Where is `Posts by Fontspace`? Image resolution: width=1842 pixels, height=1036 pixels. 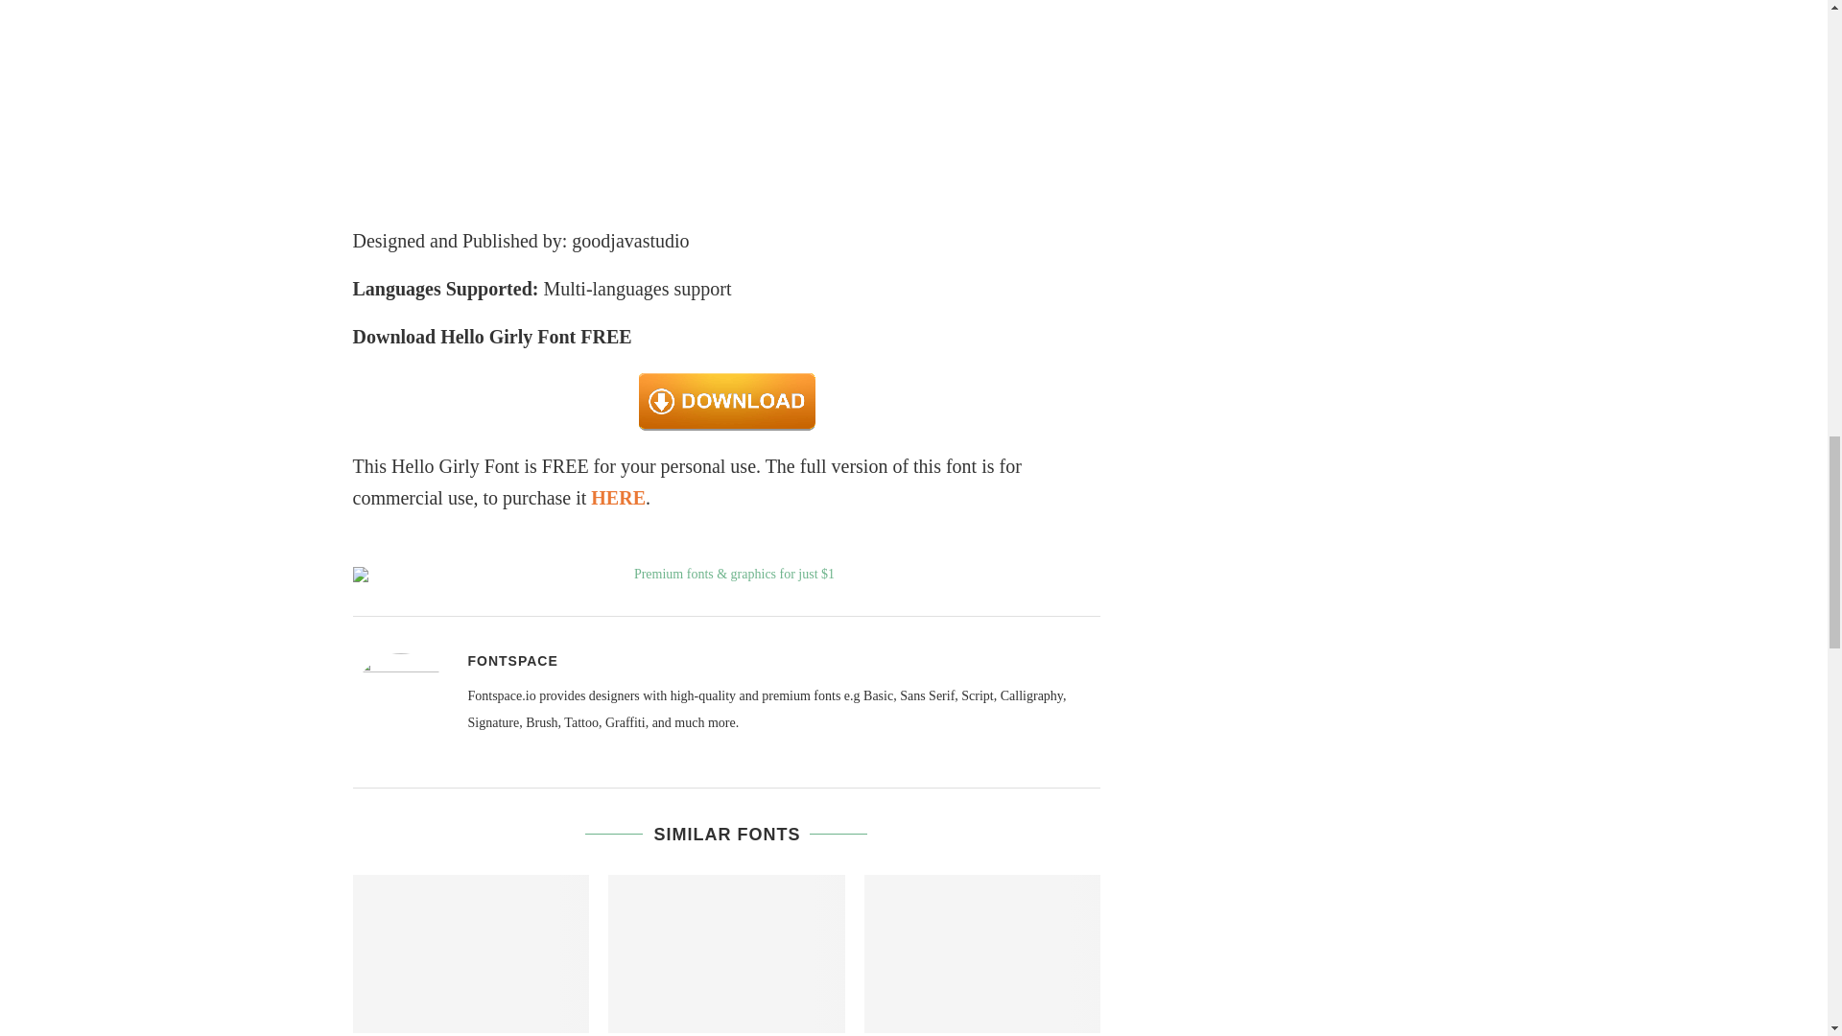
Posts by Fontspace is located at coordinates (512, 660).